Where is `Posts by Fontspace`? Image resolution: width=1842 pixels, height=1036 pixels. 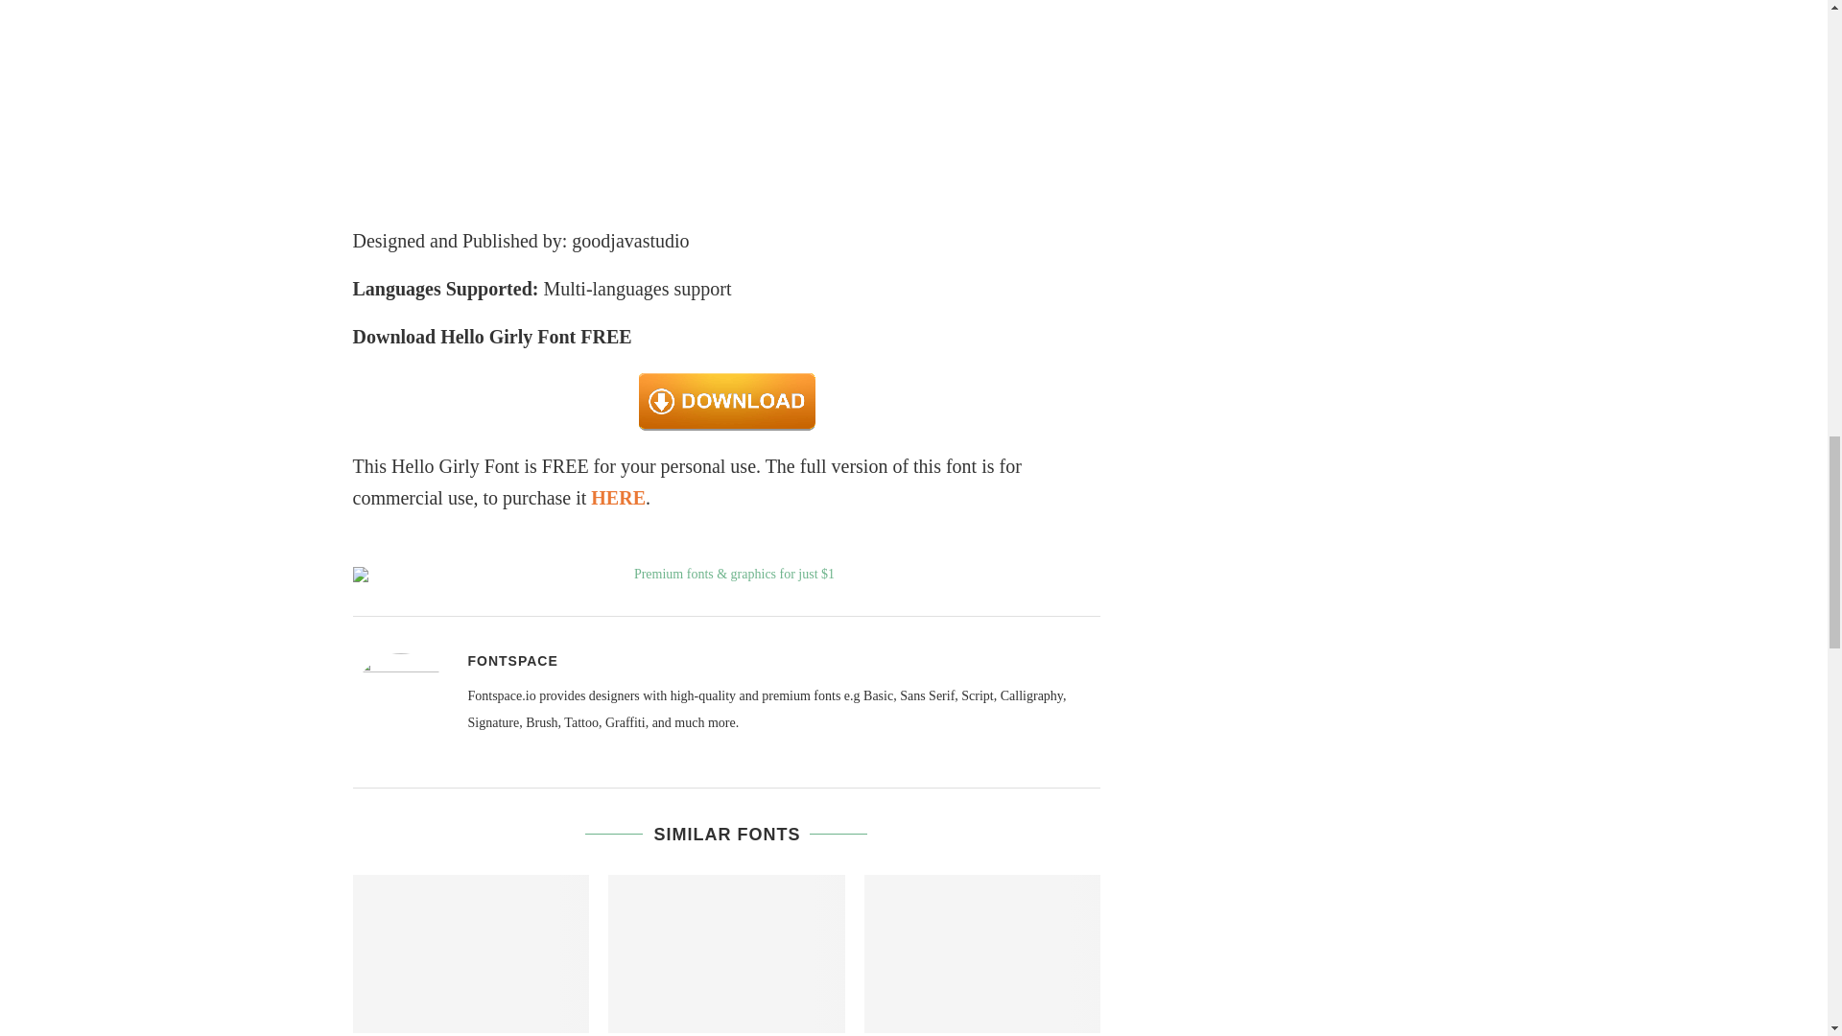
Posts by Fontspace is located at coordinates (512, 660).